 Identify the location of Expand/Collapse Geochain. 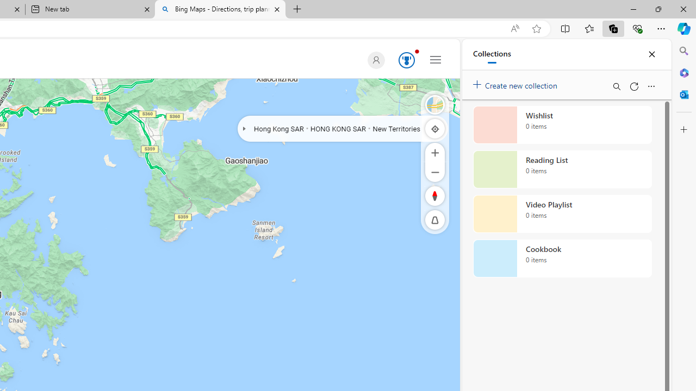
(244, 128).